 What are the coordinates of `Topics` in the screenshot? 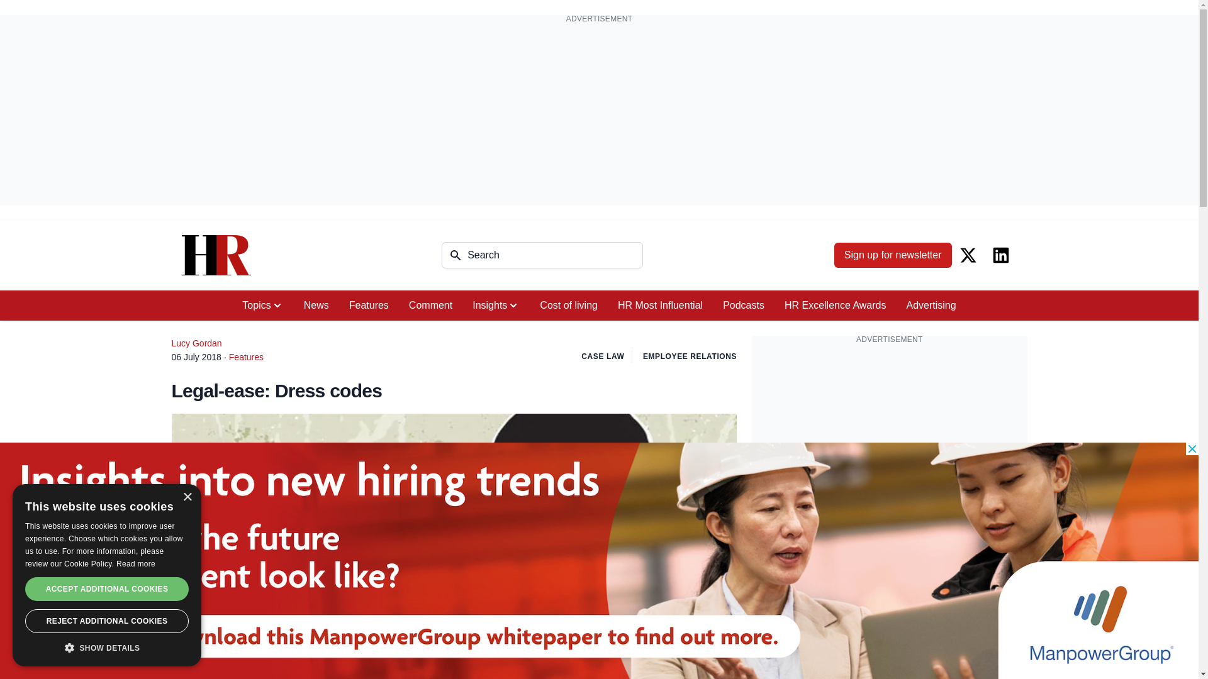 It's located at (262, 306).